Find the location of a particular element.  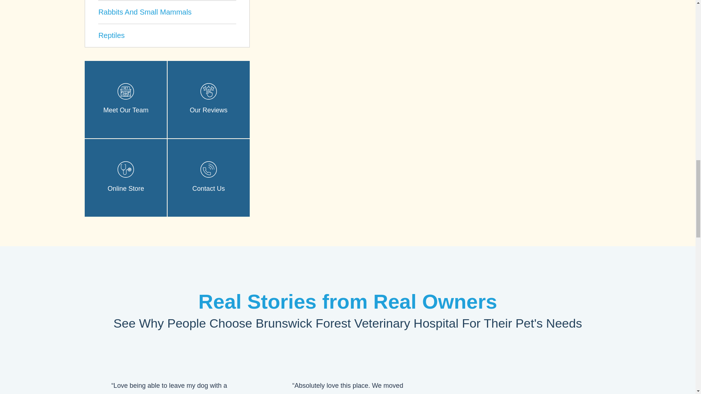

Online Store is located at coordinates (126, 169).